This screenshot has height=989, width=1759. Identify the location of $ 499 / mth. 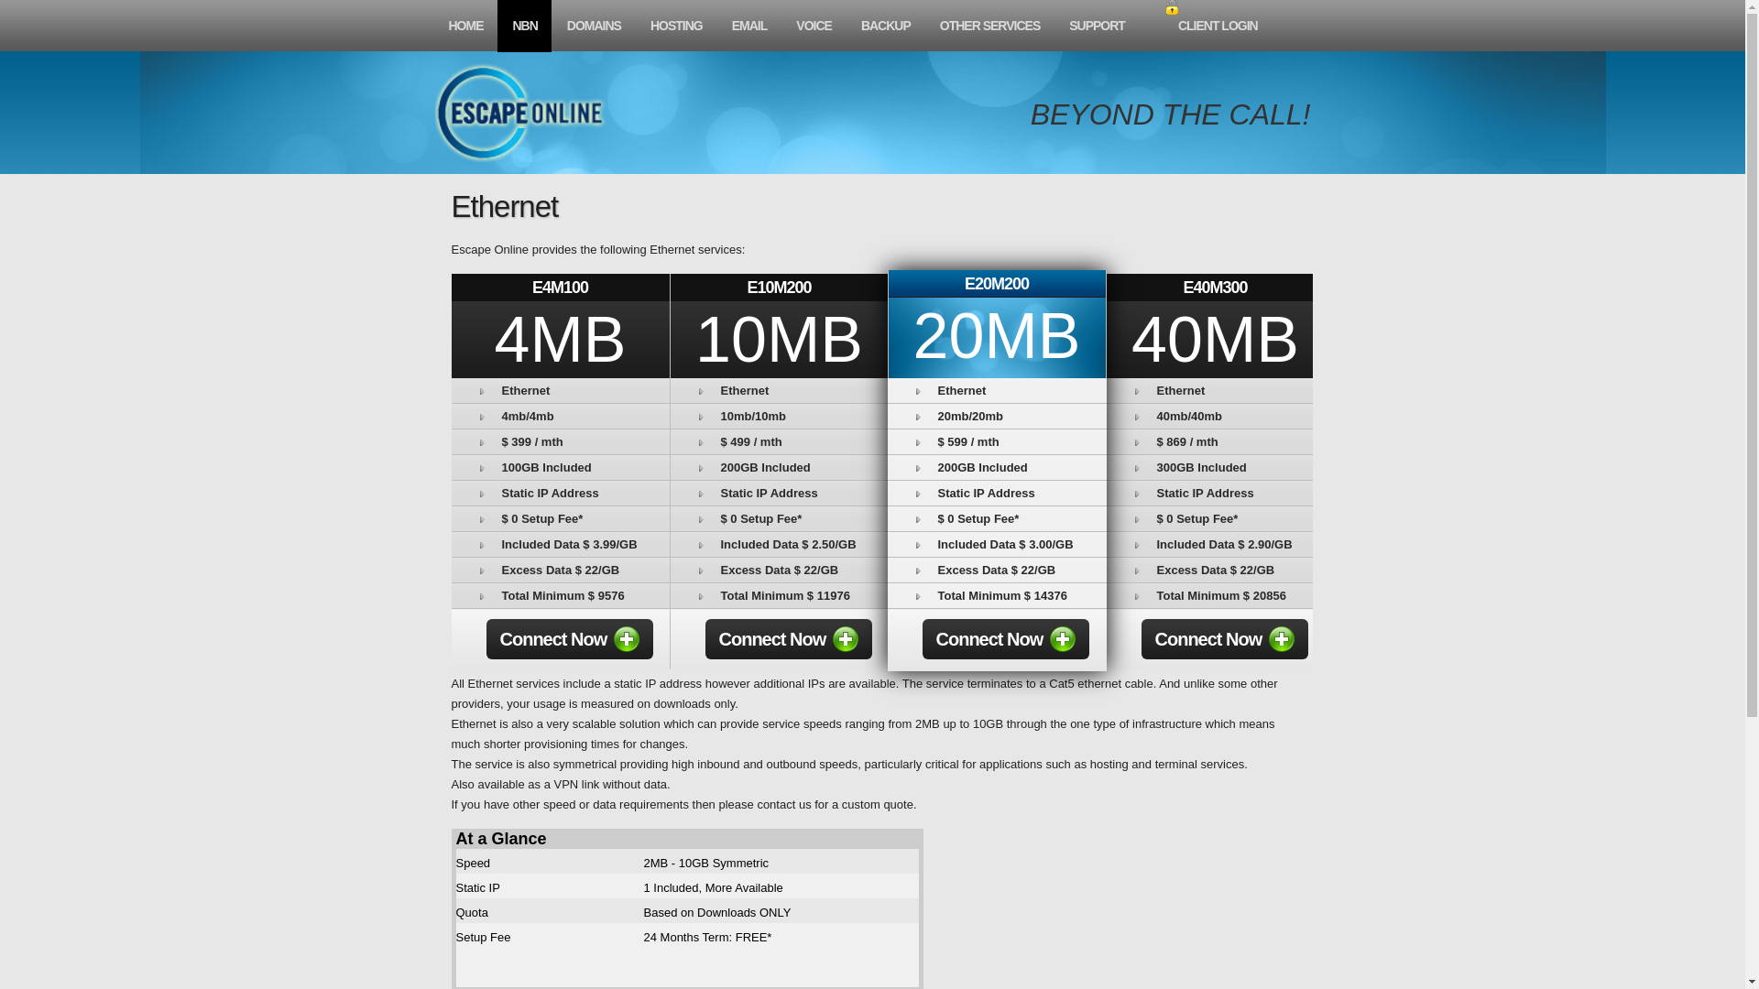
(780, 441).